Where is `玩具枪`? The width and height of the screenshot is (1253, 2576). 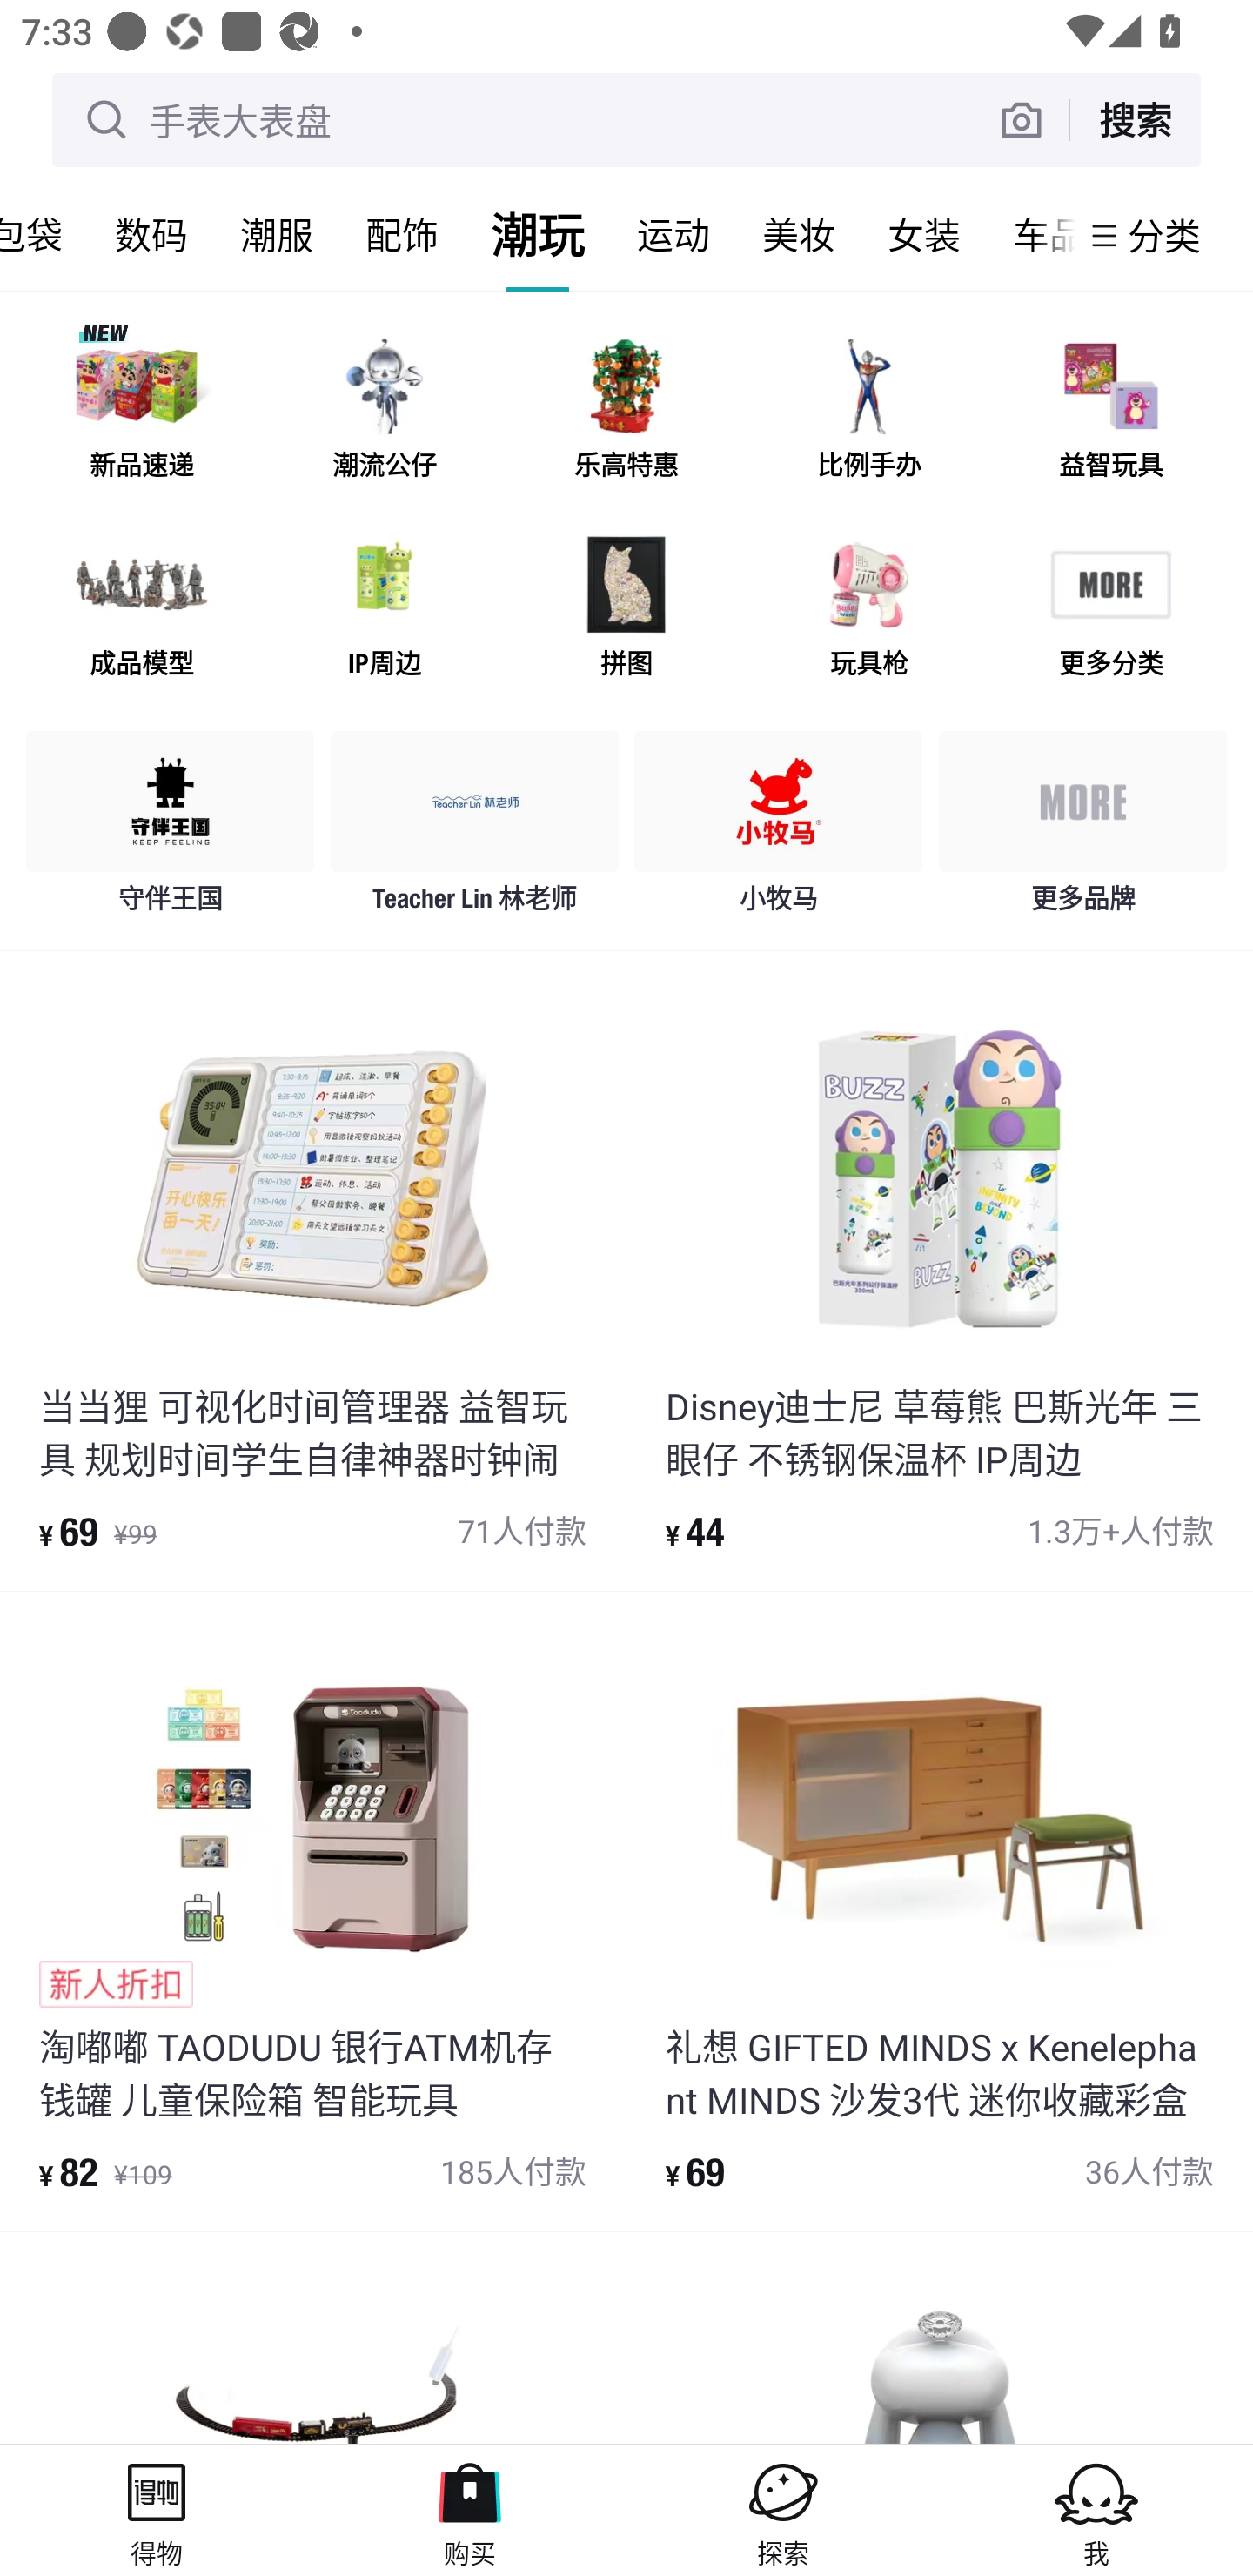 玩具枪 is located at coordinates (868, 611).